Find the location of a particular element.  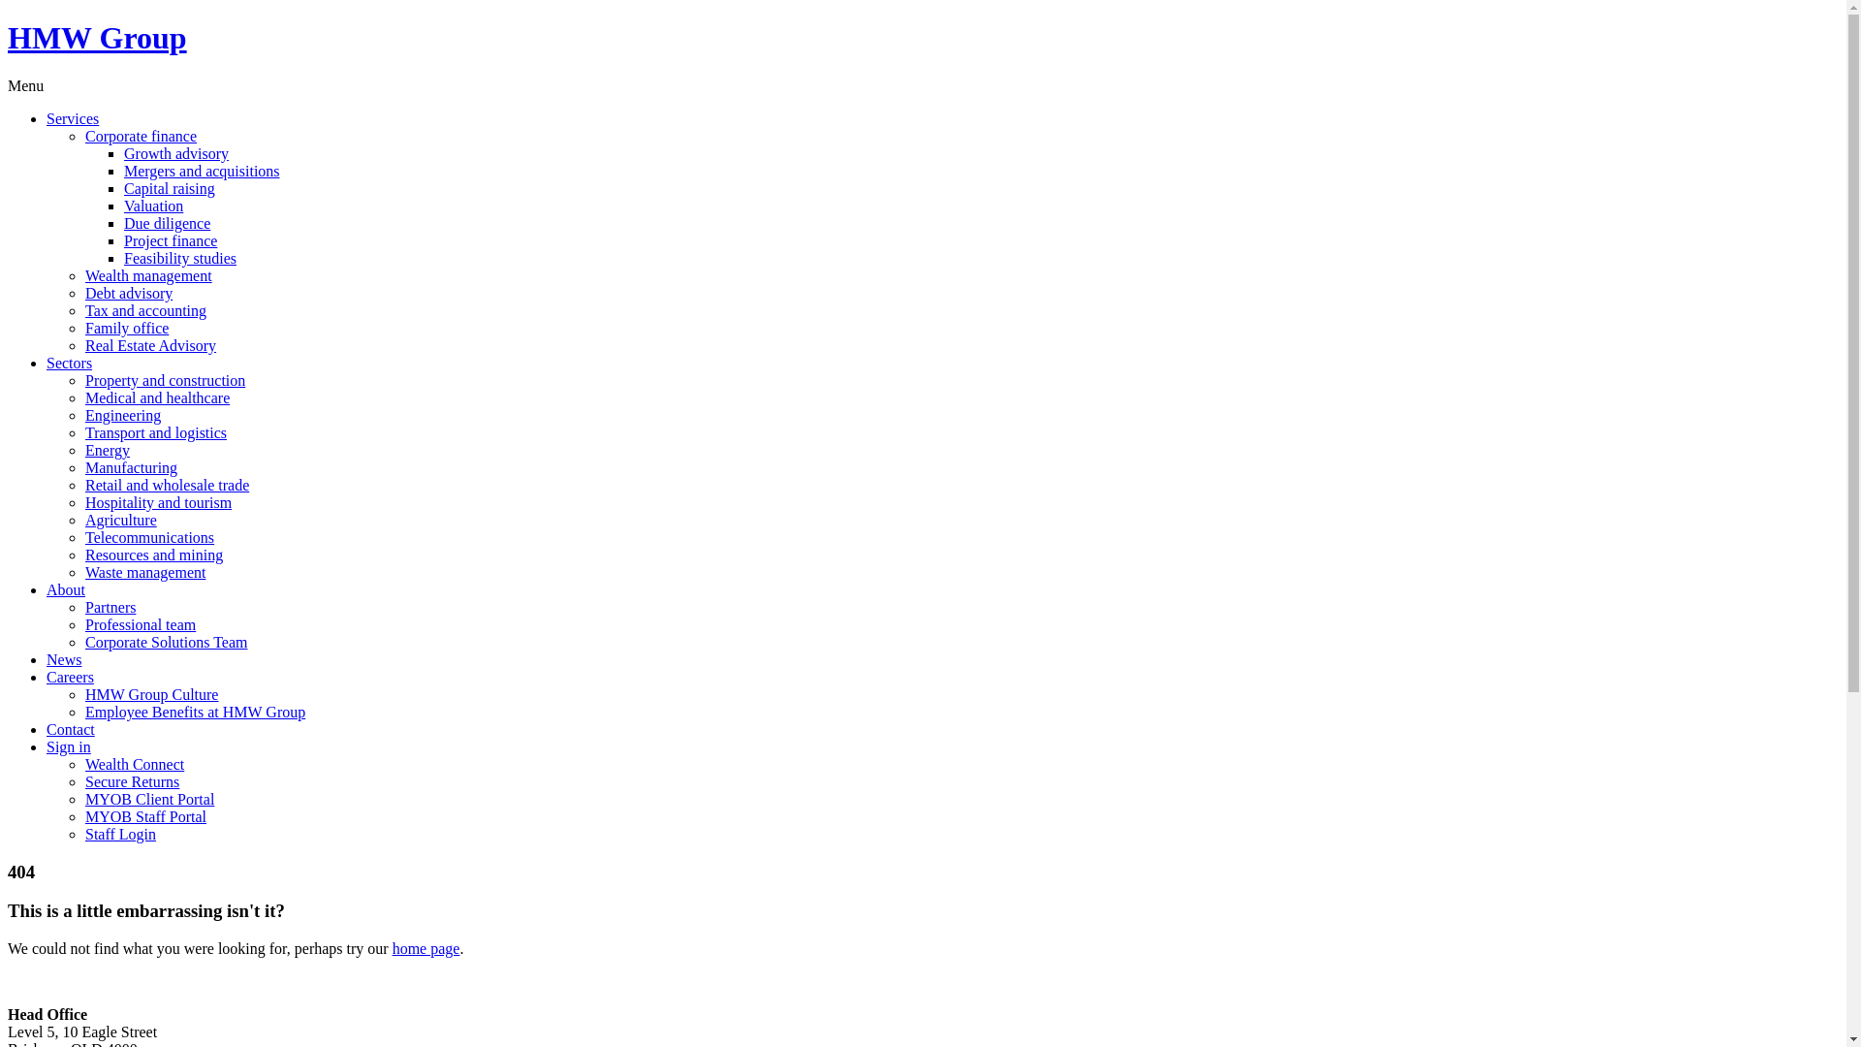

Feasibility studies is located at coordinates (180, 258).